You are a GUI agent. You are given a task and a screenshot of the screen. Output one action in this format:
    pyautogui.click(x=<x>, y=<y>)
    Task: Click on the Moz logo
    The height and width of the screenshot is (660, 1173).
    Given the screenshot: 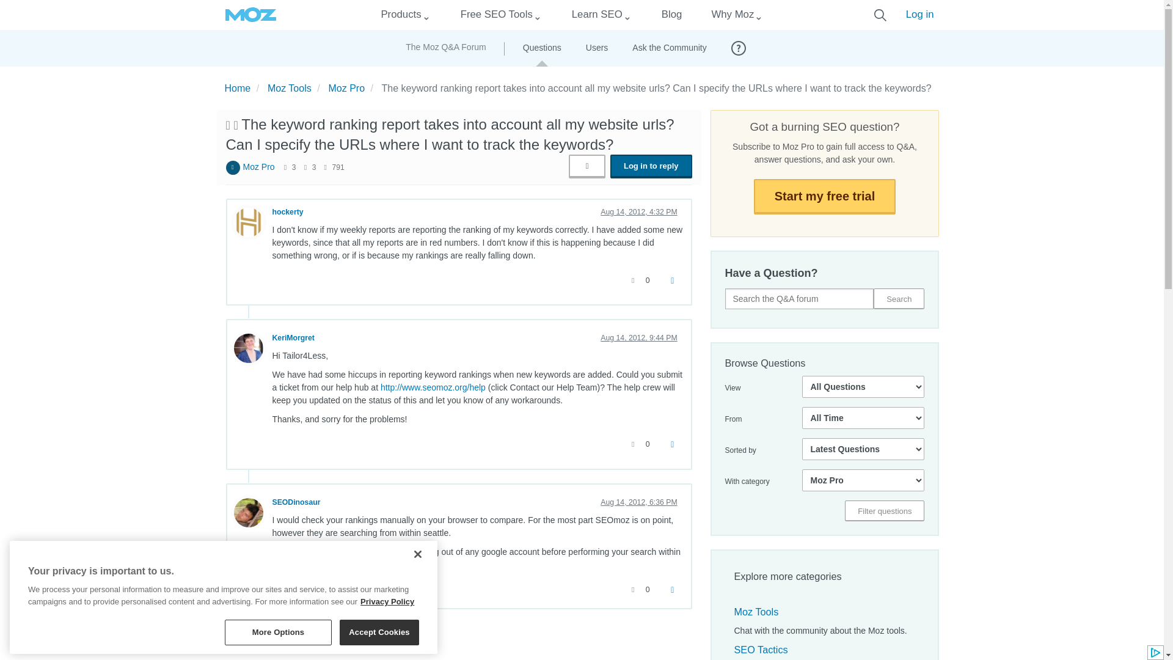 What is the action you would take?
    pyautogui.click(x=250, y=15)
    